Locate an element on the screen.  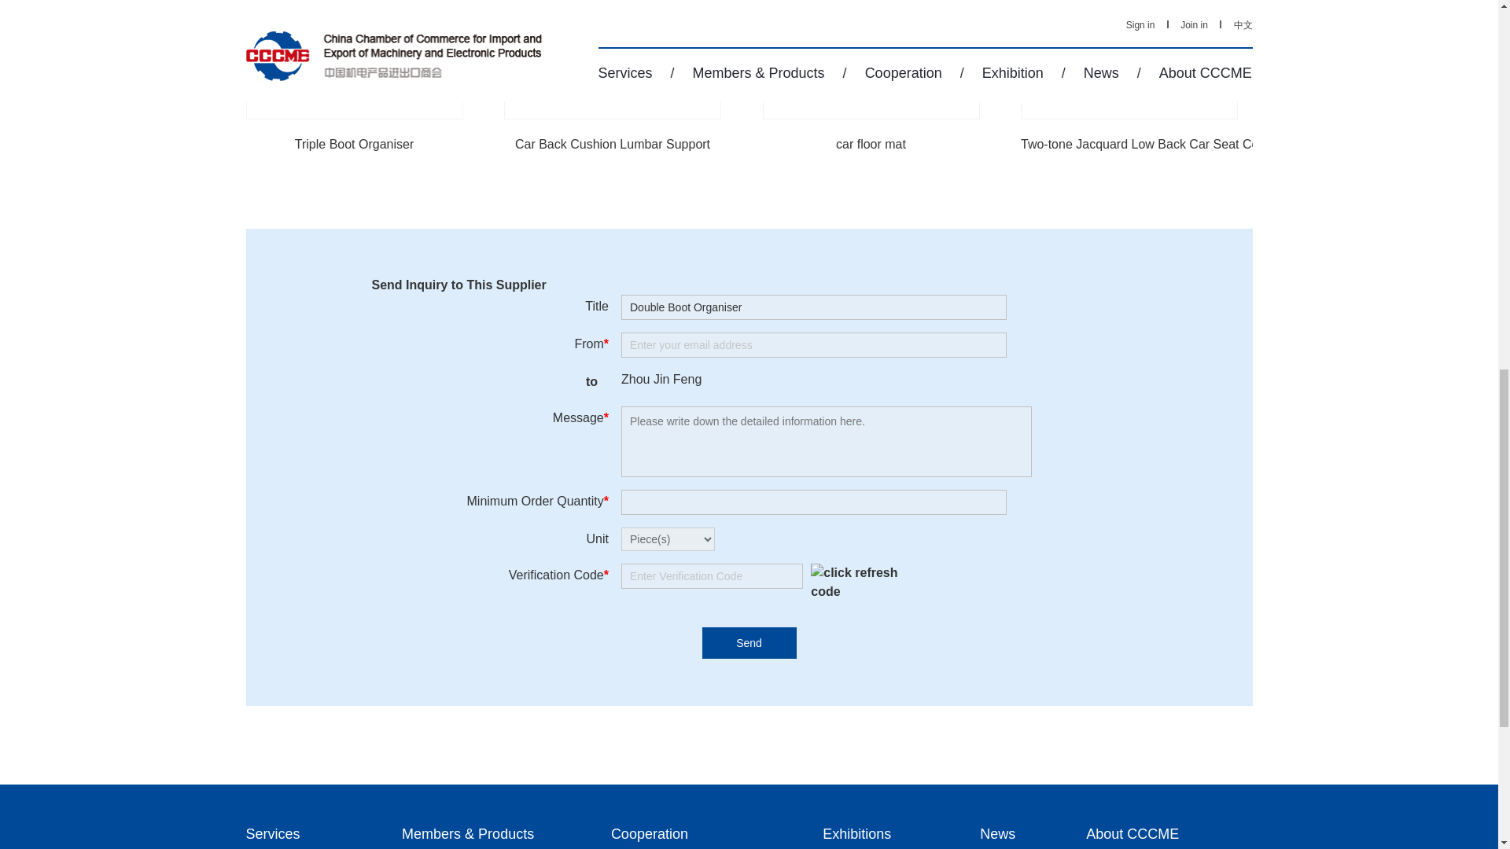
Triple Boot Organiser is located at coordinates (353, 60).